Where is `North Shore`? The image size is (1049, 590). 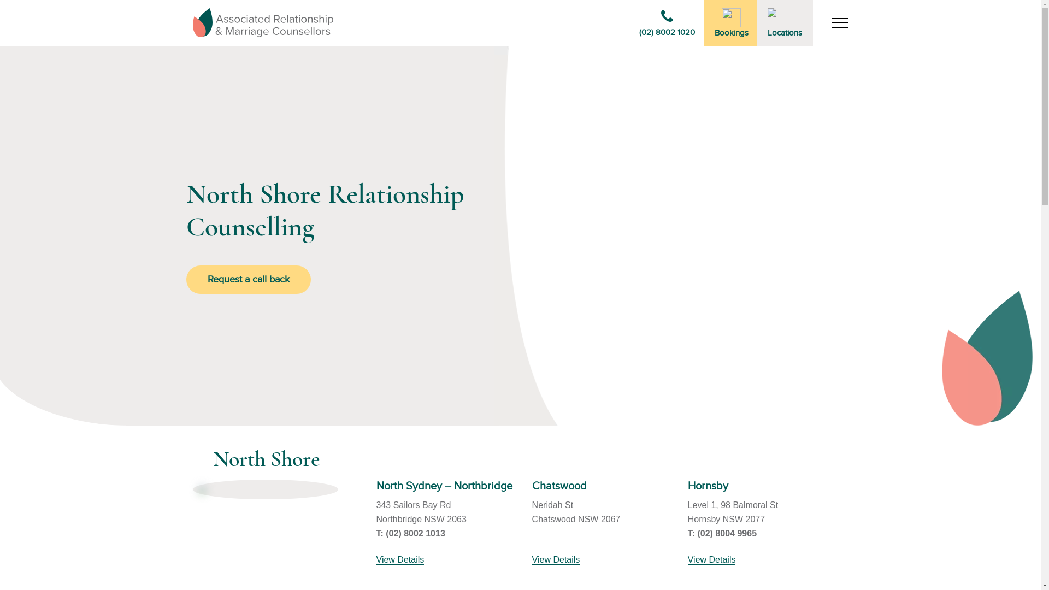 North Shore is located at coordinates (267, 459).